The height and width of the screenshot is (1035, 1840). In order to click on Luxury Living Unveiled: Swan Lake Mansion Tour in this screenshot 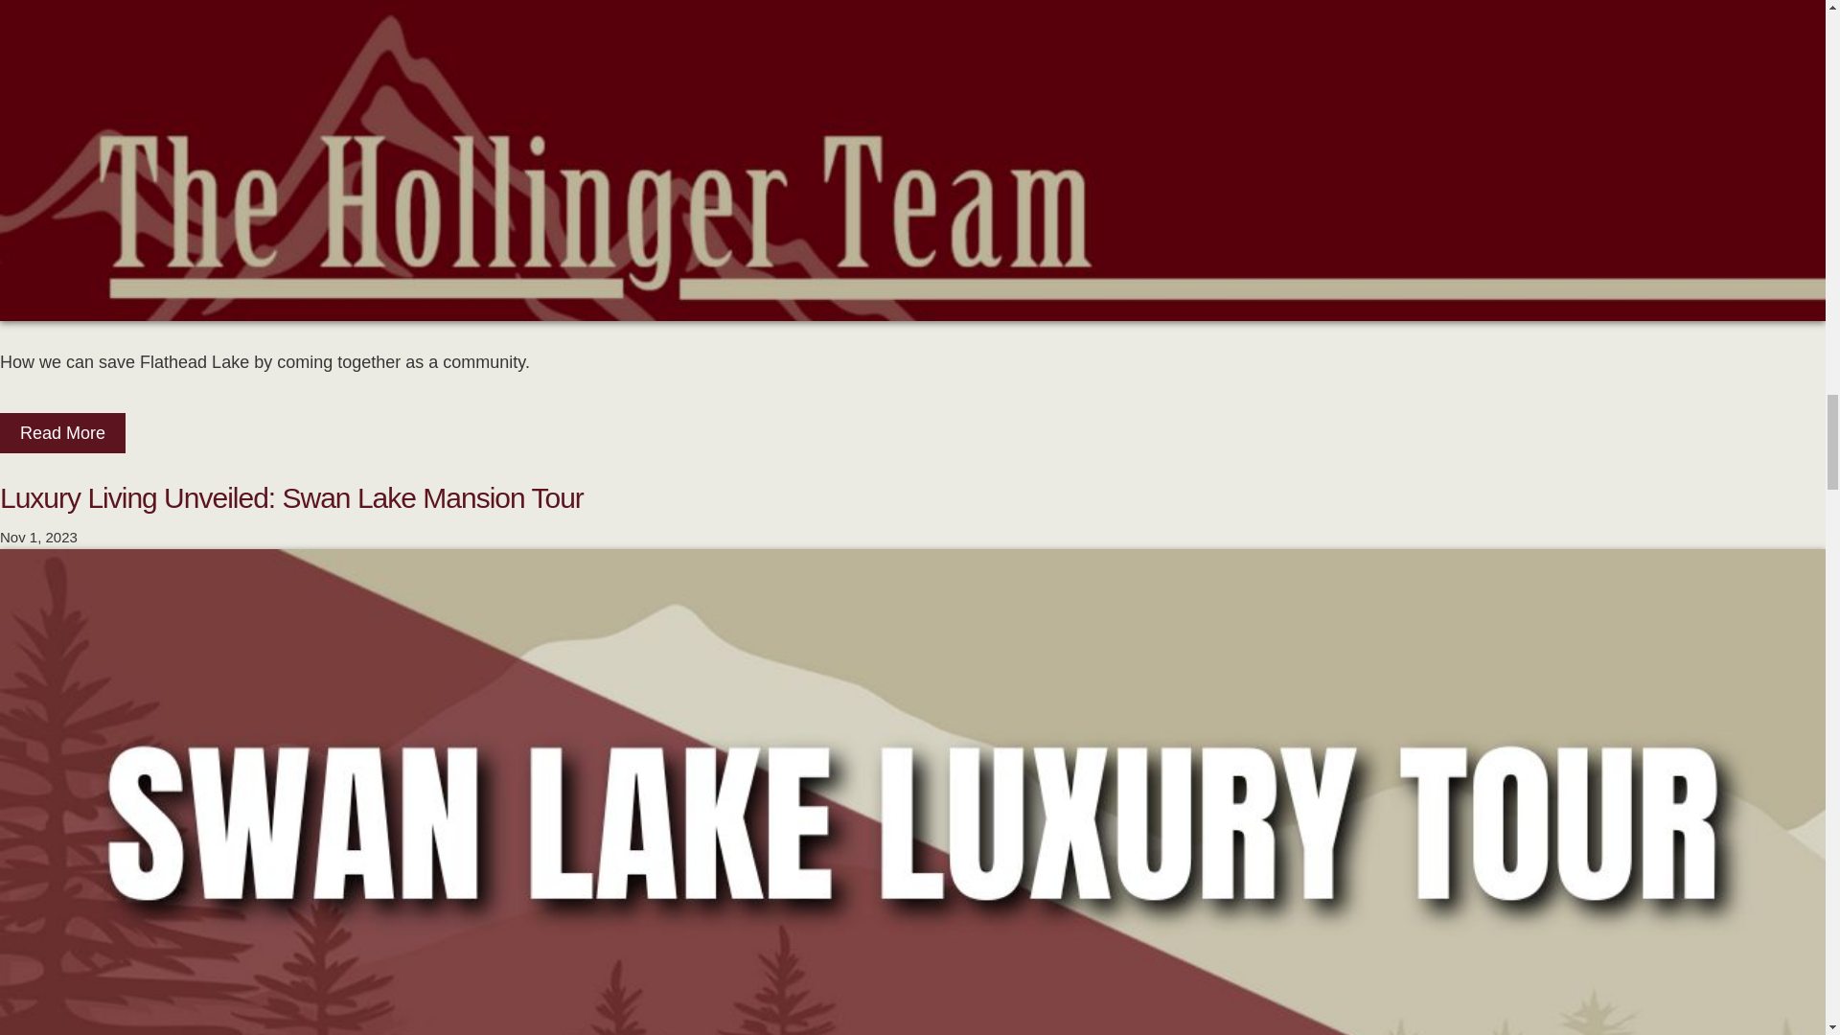, I will do `click(291, 498)`.